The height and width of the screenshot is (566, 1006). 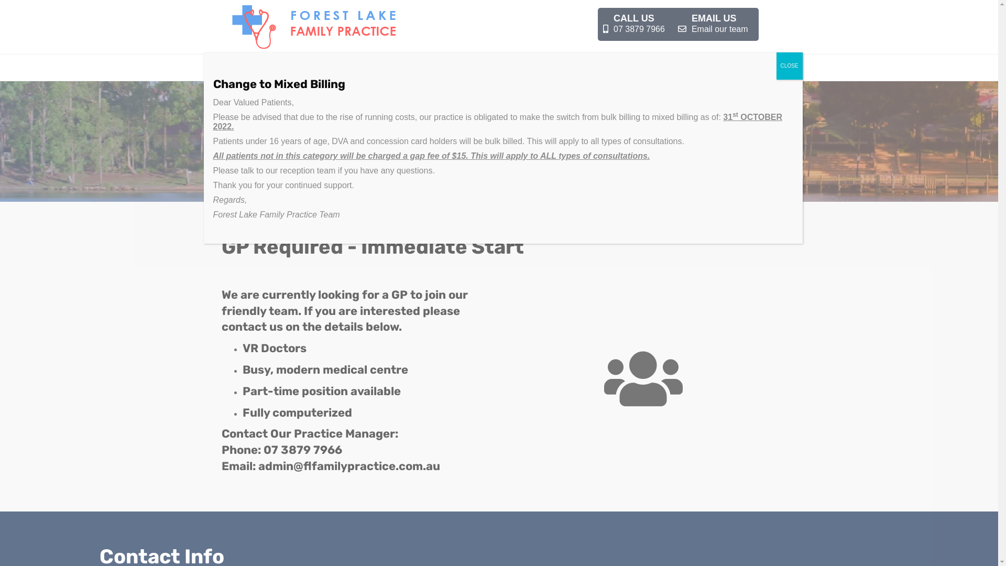 I want to click on OUR TEAM, so click(x=450, y=68).